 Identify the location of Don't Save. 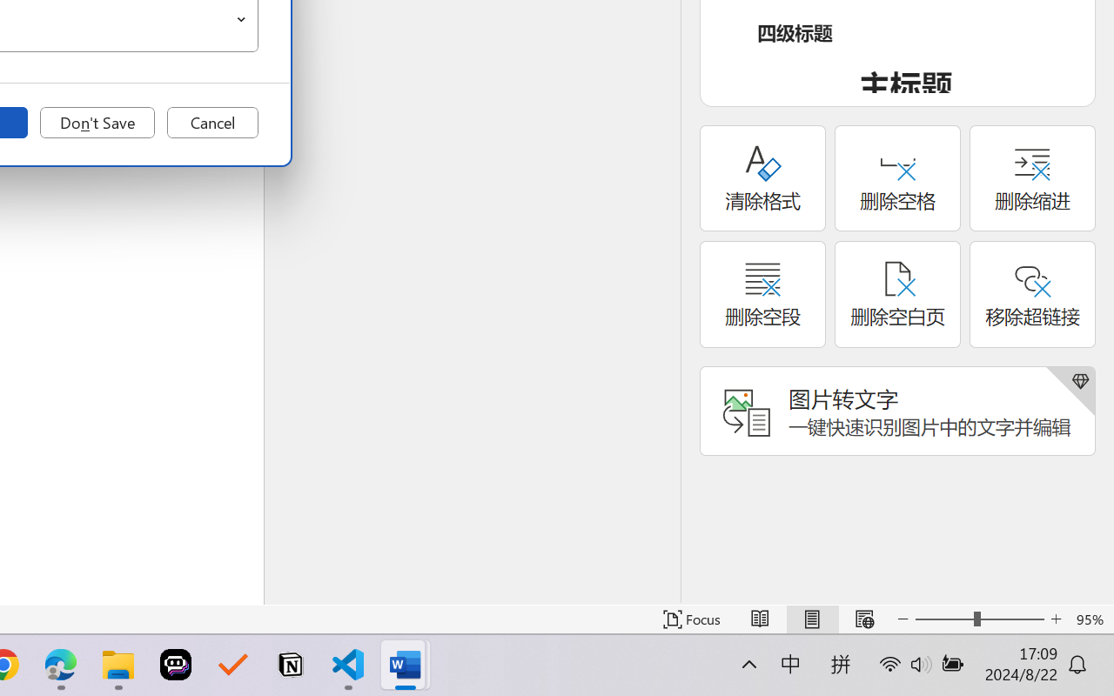
(97, 123).